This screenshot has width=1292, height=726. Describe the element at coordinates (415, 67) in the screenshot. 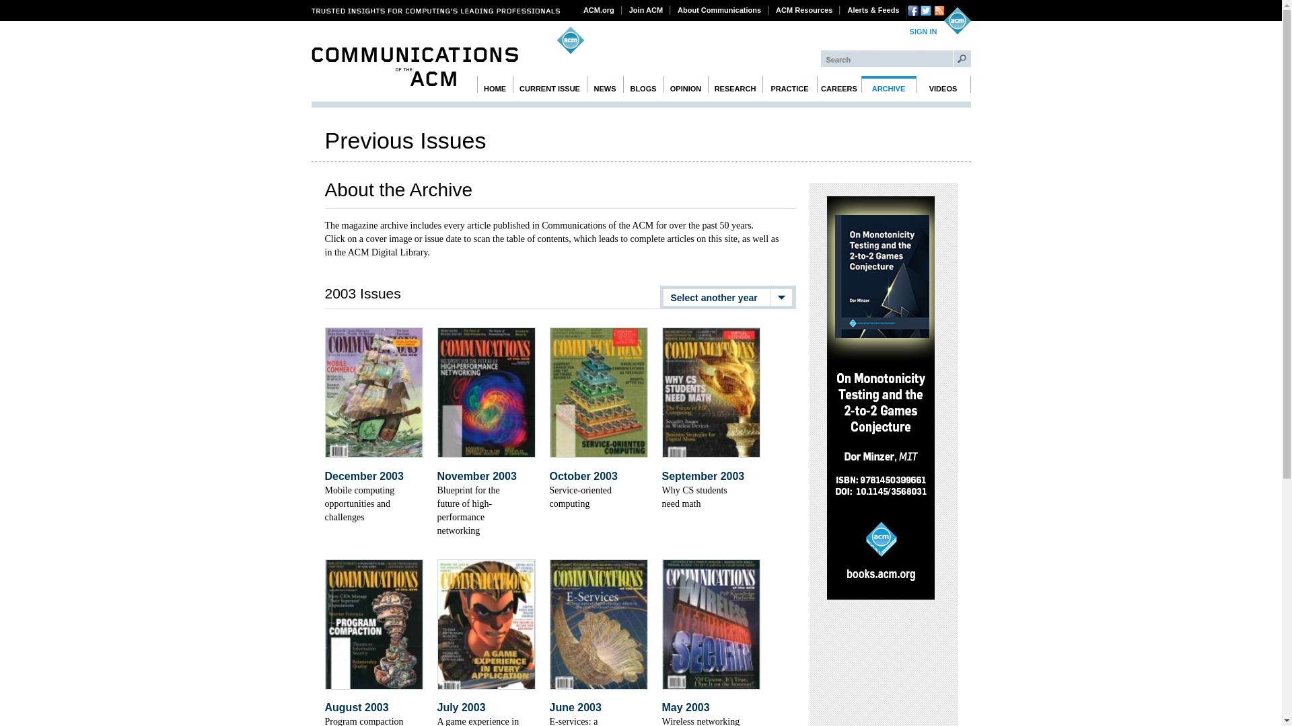

I see `Communications of the ACM` at that location.